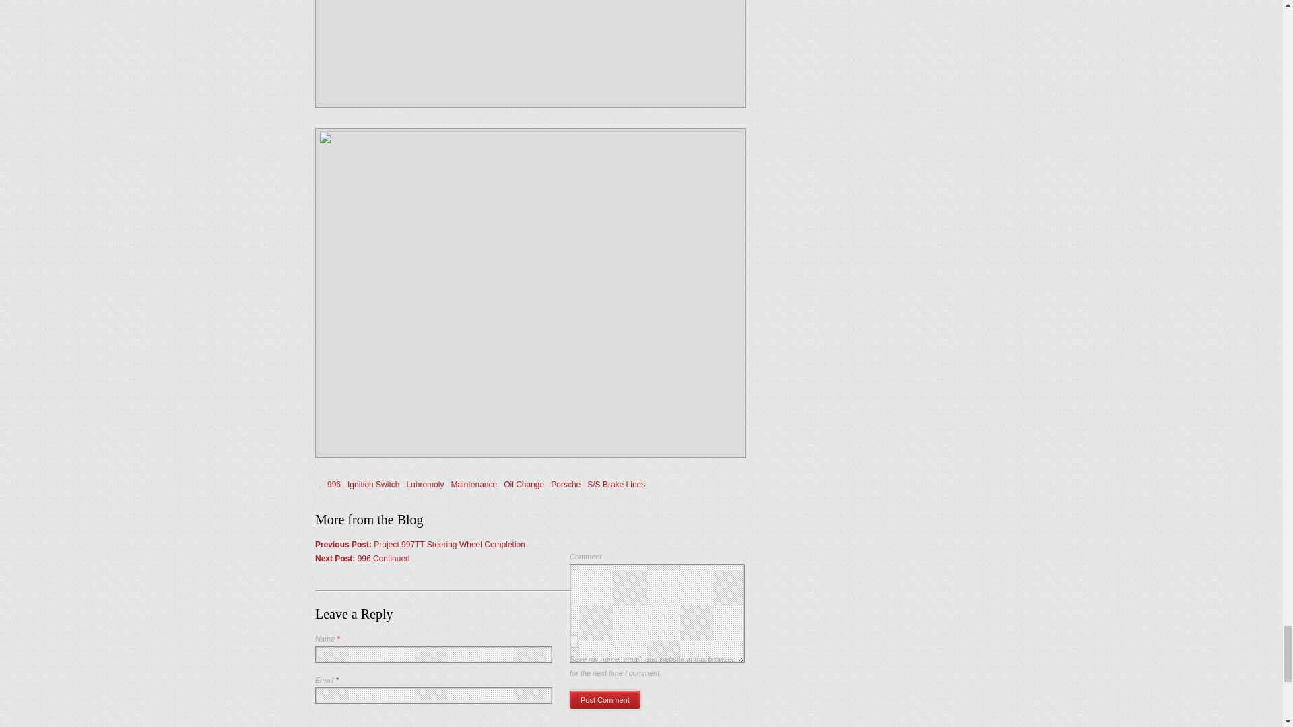  Describe the element at coordinates (524, 484) in the screenshot. I see `Oil Change` at that location.